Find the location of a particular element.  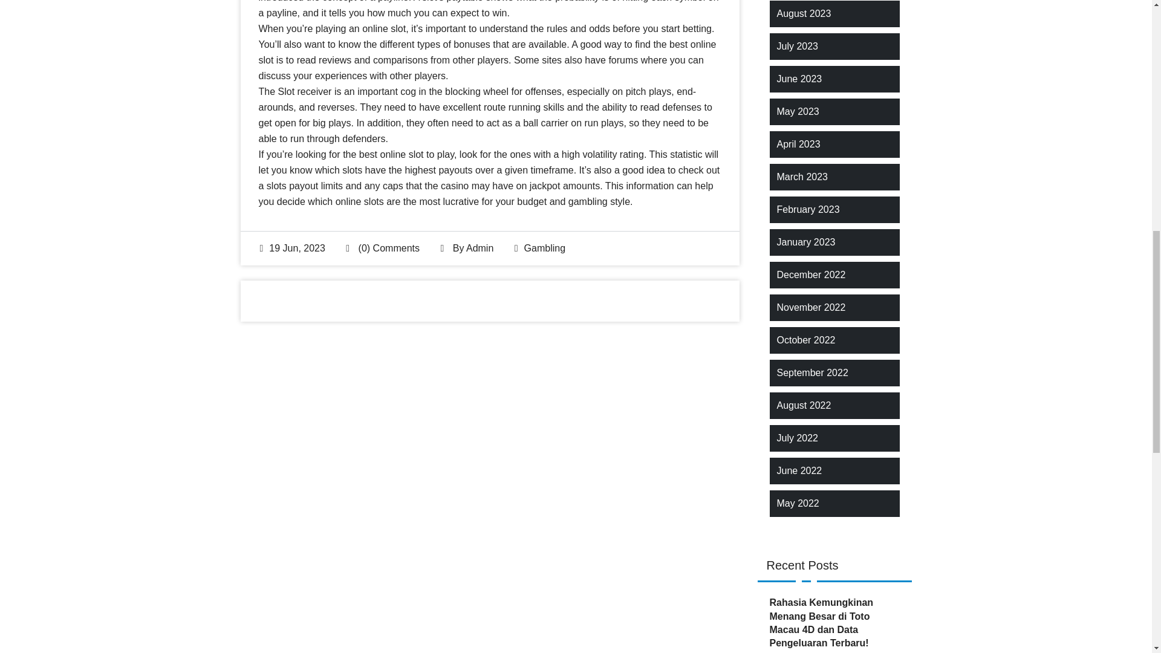

August 2022 is located at coordinates (804, 405).